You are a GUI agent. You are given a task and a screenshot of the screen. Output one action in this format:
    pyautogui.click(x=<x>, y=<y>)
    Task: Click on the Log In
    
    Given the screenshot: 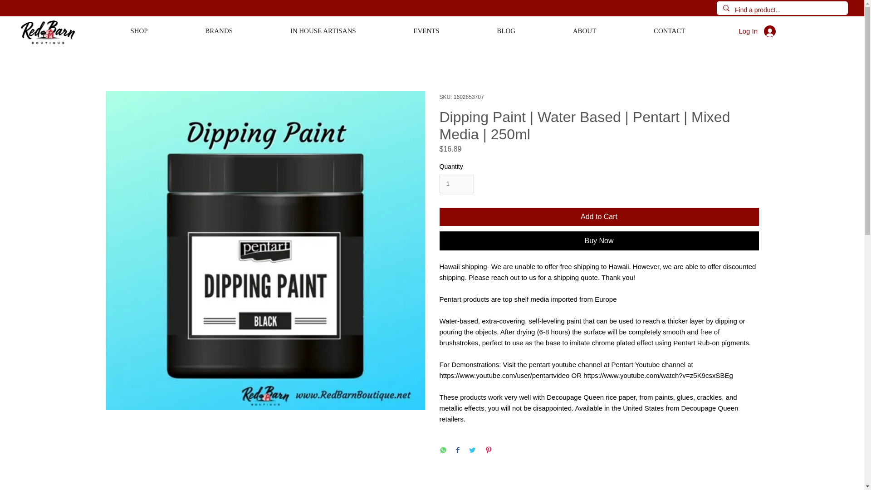 What is the action you would take?
    pyautogui.click(x=757, y=31)
    